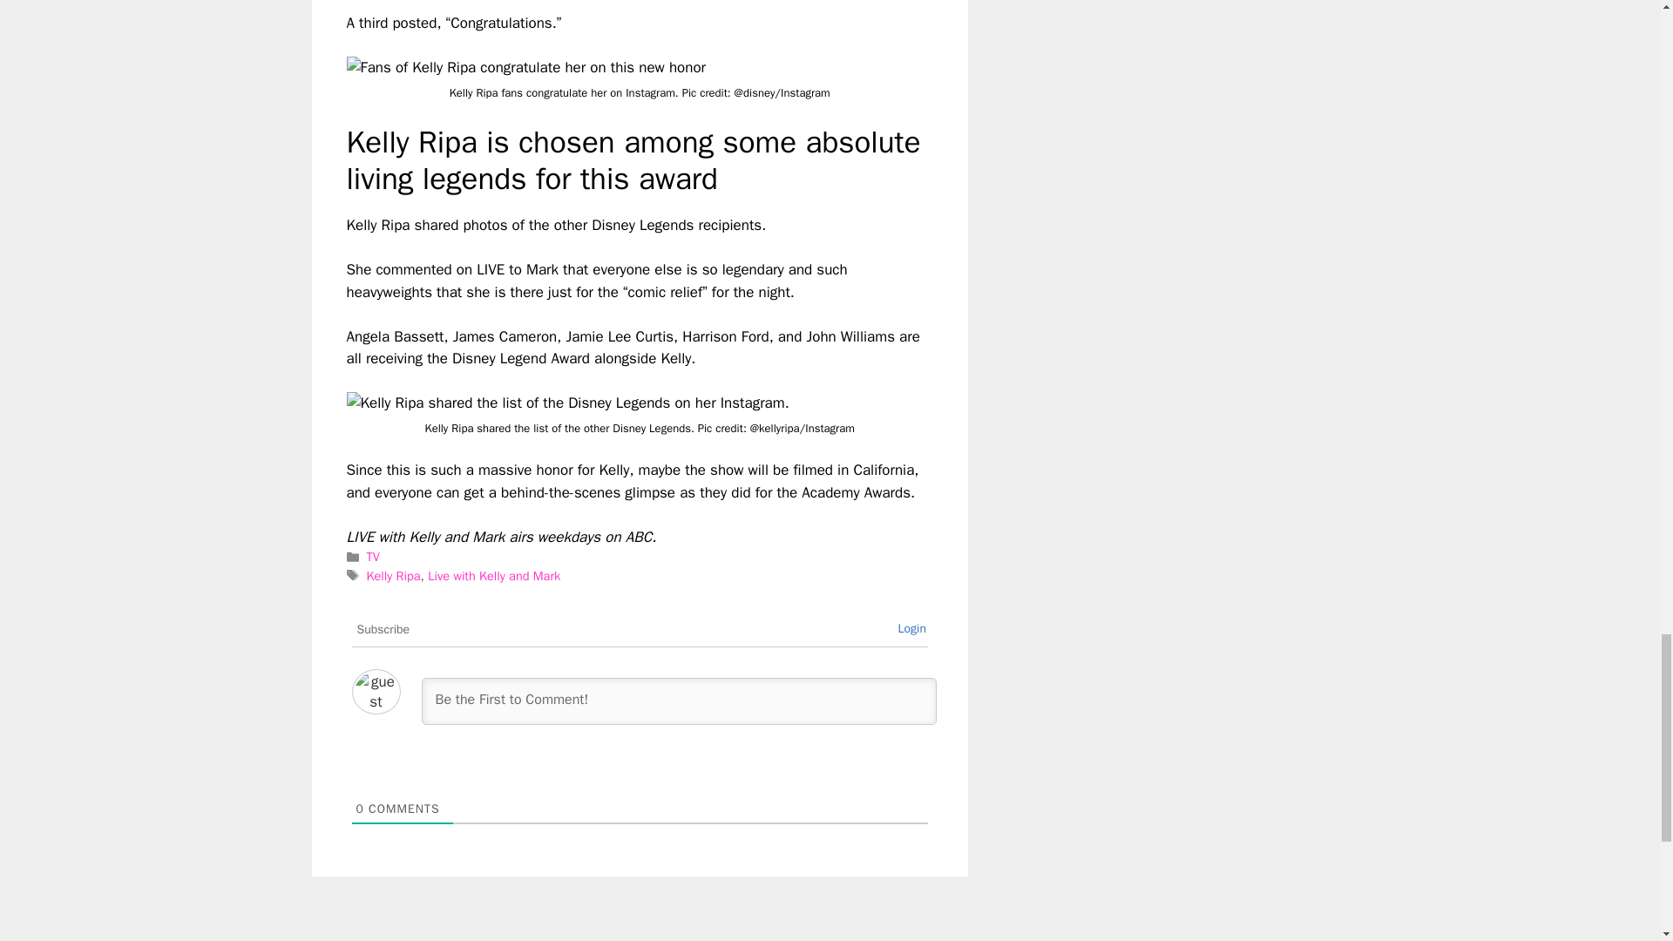 The image size is (1673, 941). What do you see at coordinates (494, 575) in the screenshot?
I see `Live with Kelly and Mark` at bounding box center [494, 575].